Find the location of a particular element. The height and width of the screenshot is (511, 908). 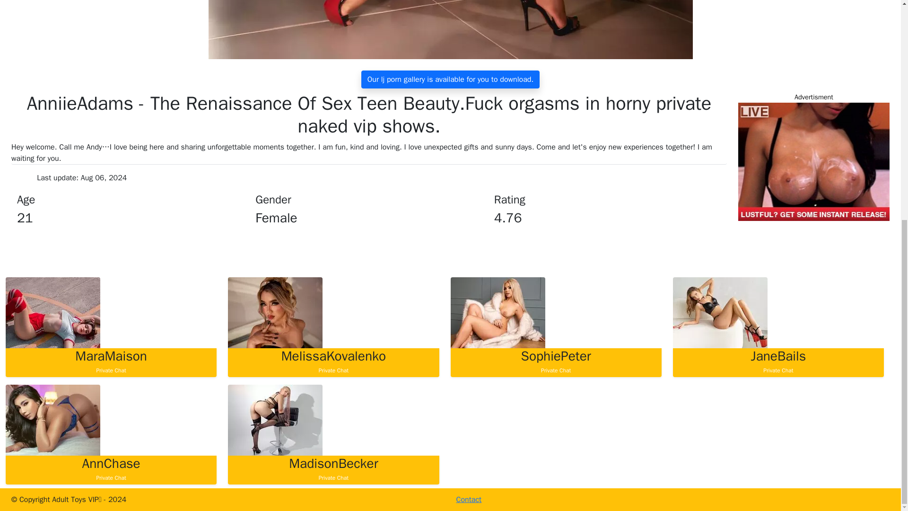

See Live Sex Camera is located at coordinates (111, 469).